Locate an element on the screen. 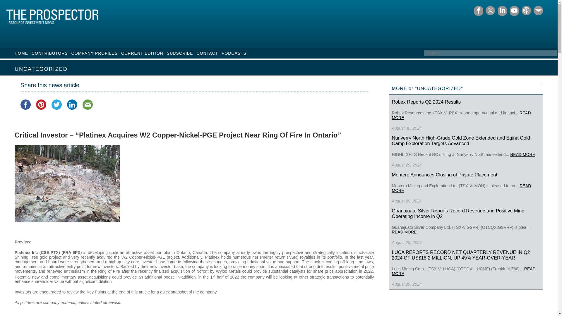 The width and height of the screenshot is (562, 316). email is located at coordinates (88, 104).